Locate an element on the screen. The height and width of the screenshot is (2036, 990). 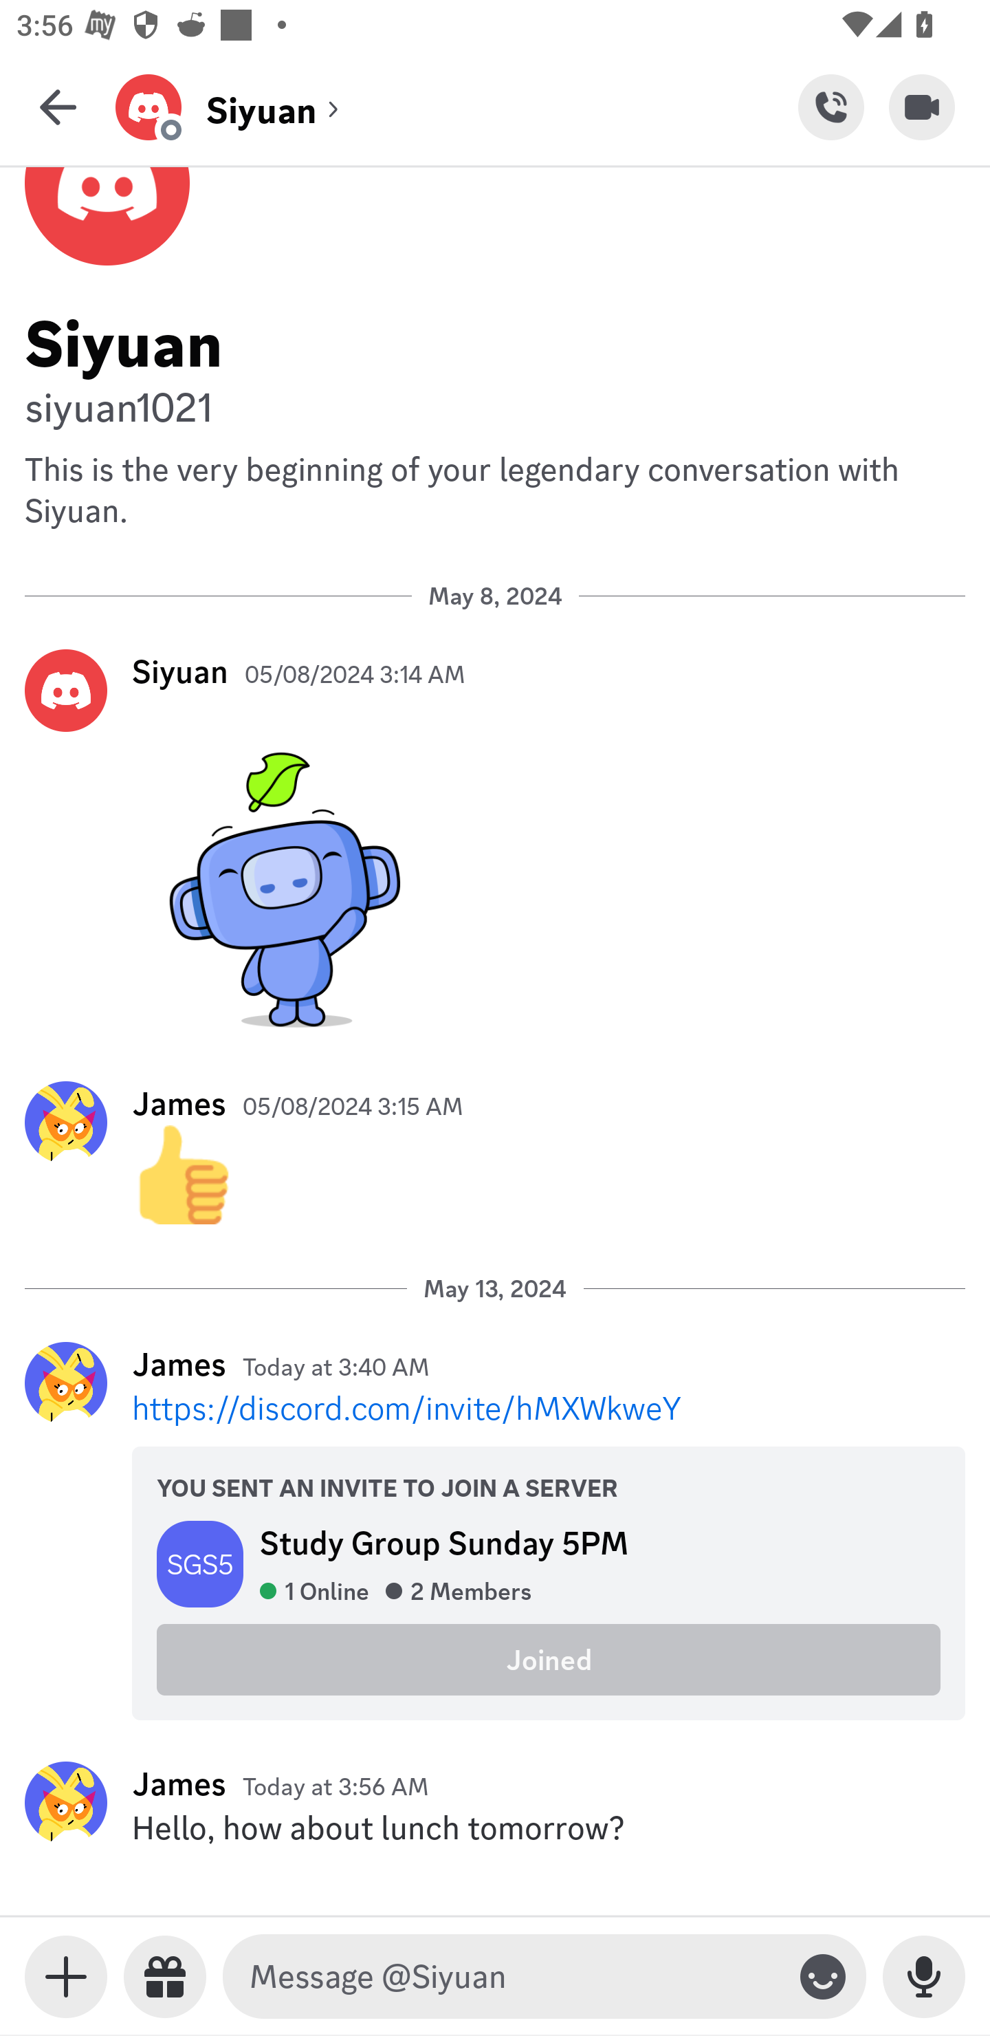
Sean (direct message) Sean 21m Sean: Red Lobster is located at coordinates (495, 477).